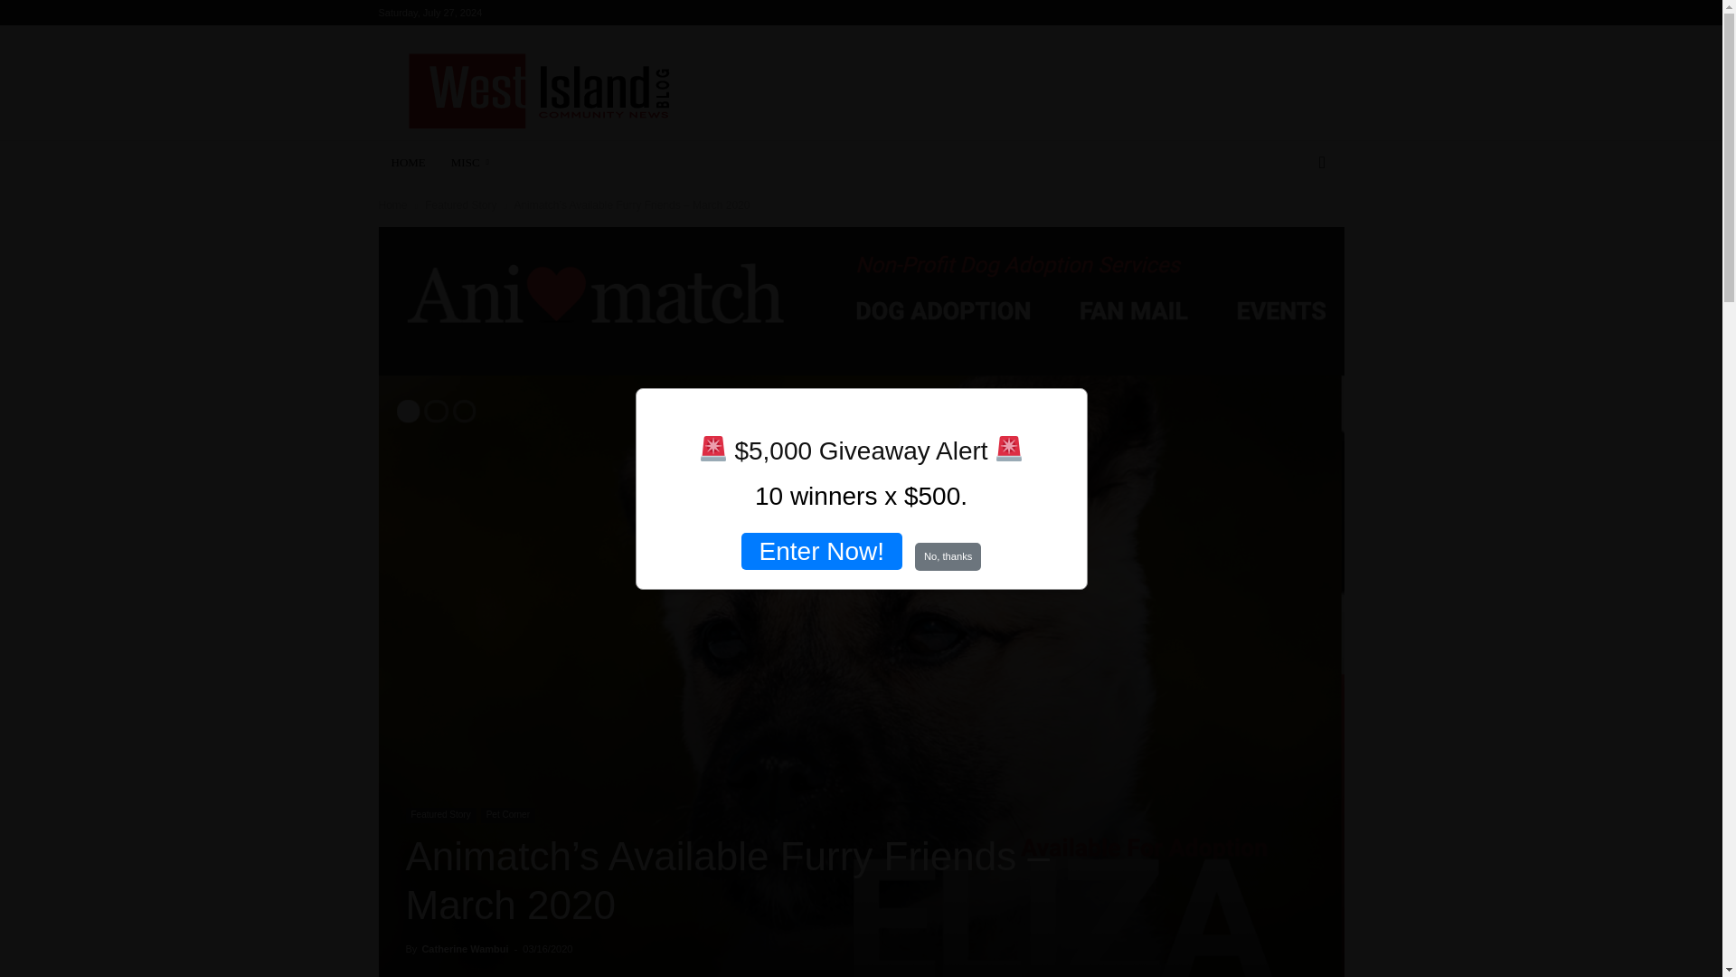  What do you see at coordinates (1293, 235) in the screenshot?
I see `Search` at bounding box center [1293, 235].